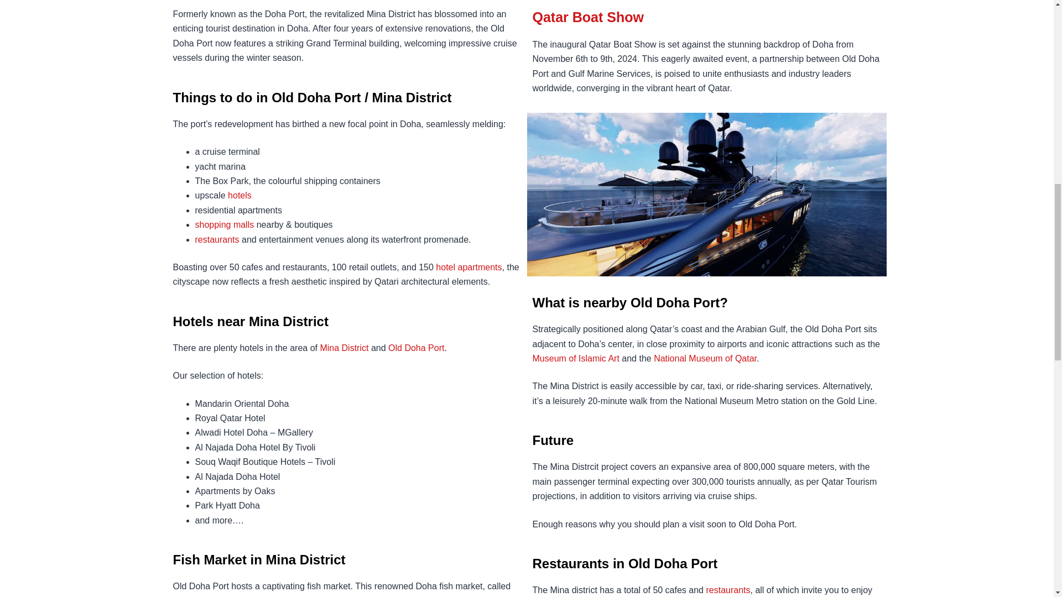 This screenshot has height=597, width=1062. Describe the element at coordinates (223, 224) in the screenshot. I see `shopping malls` at that location.